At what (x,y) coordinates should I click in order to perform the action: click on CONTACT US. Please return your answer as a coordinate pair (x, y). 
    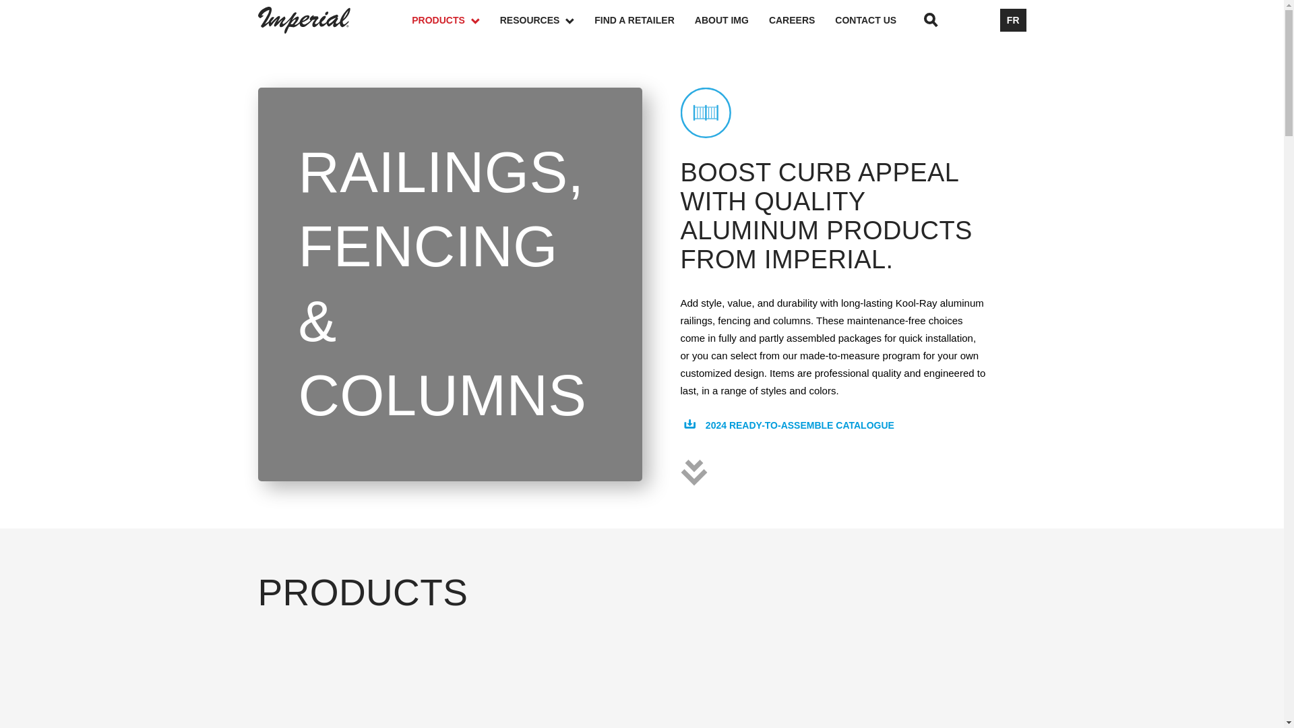
    Looking at the image, I should click on (875, 20).